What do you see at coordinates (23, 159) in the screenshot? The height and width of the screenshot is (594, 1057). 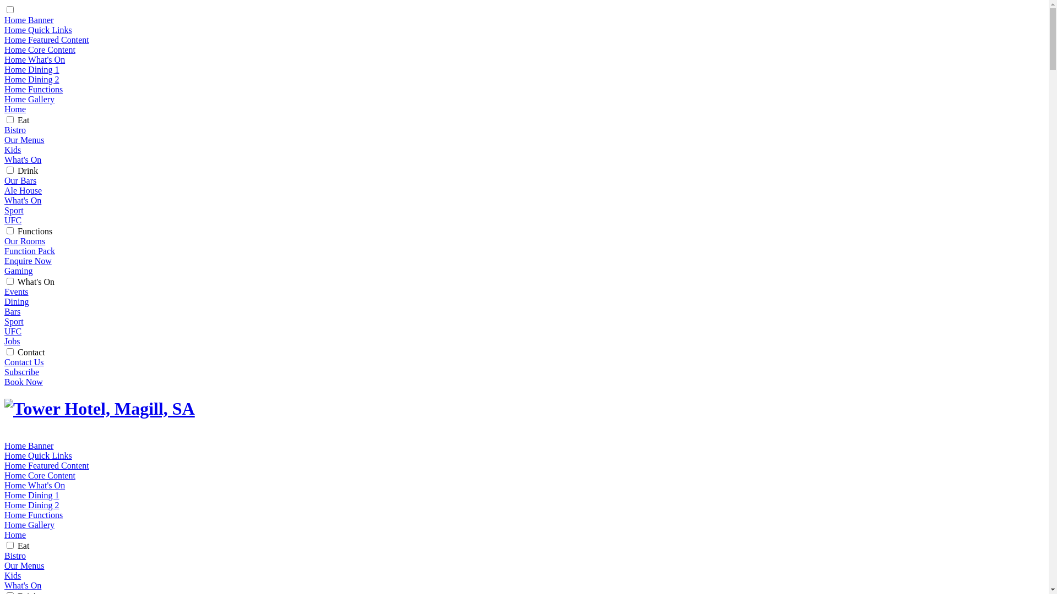 I see `What's On` at bounding box center [23, 159].